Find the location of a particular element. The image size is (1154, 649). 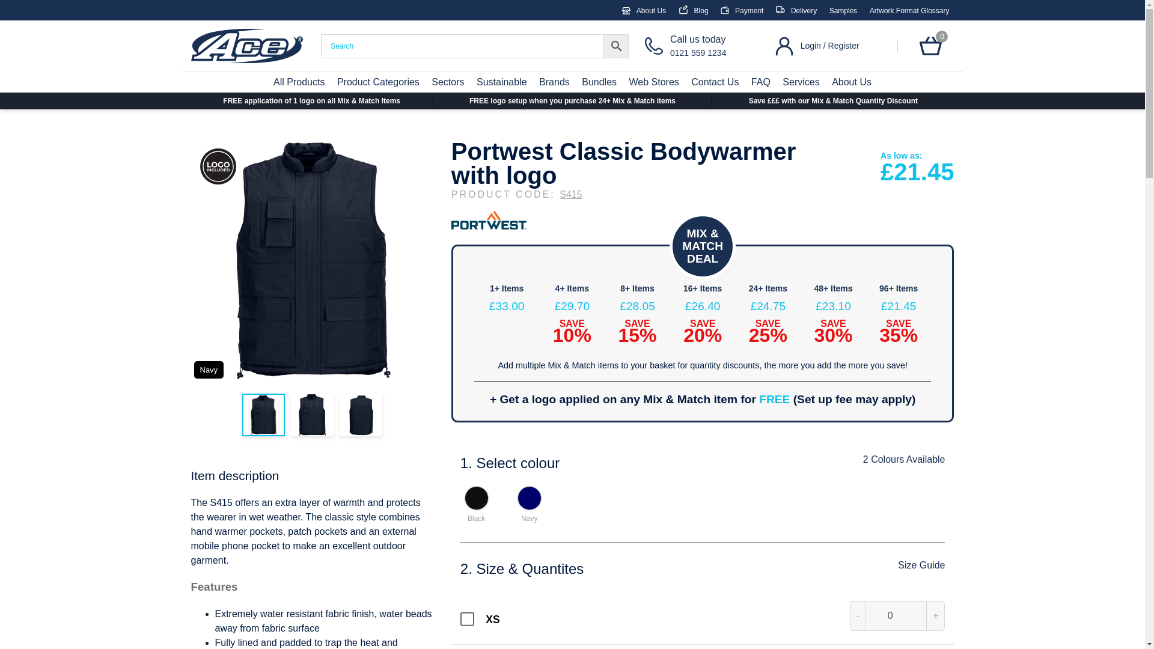

Delivery is located at coordinates (796, 10).